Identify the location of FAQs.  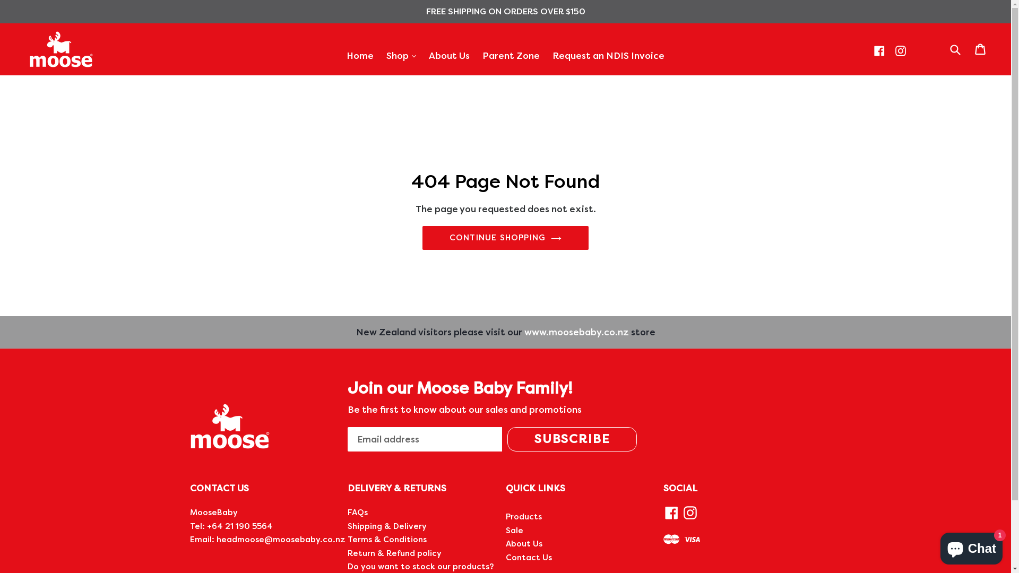
(358, 513).